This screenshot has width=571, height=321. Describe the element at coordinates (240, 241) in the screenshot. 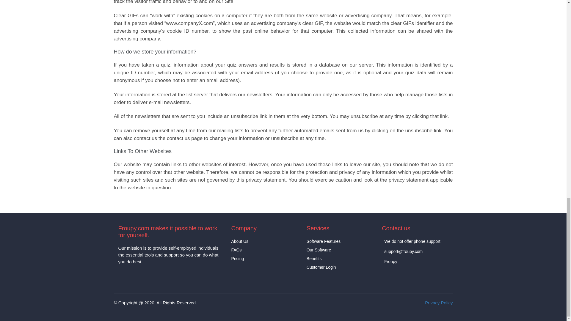

I see `About Us` at that location.